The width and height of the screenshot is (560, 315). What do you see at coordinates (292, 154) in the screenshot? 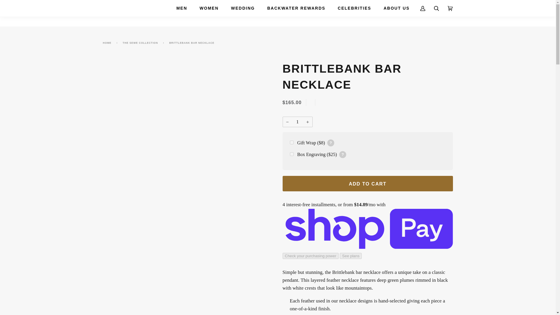
I see `on` at bounding box center [292, 154].